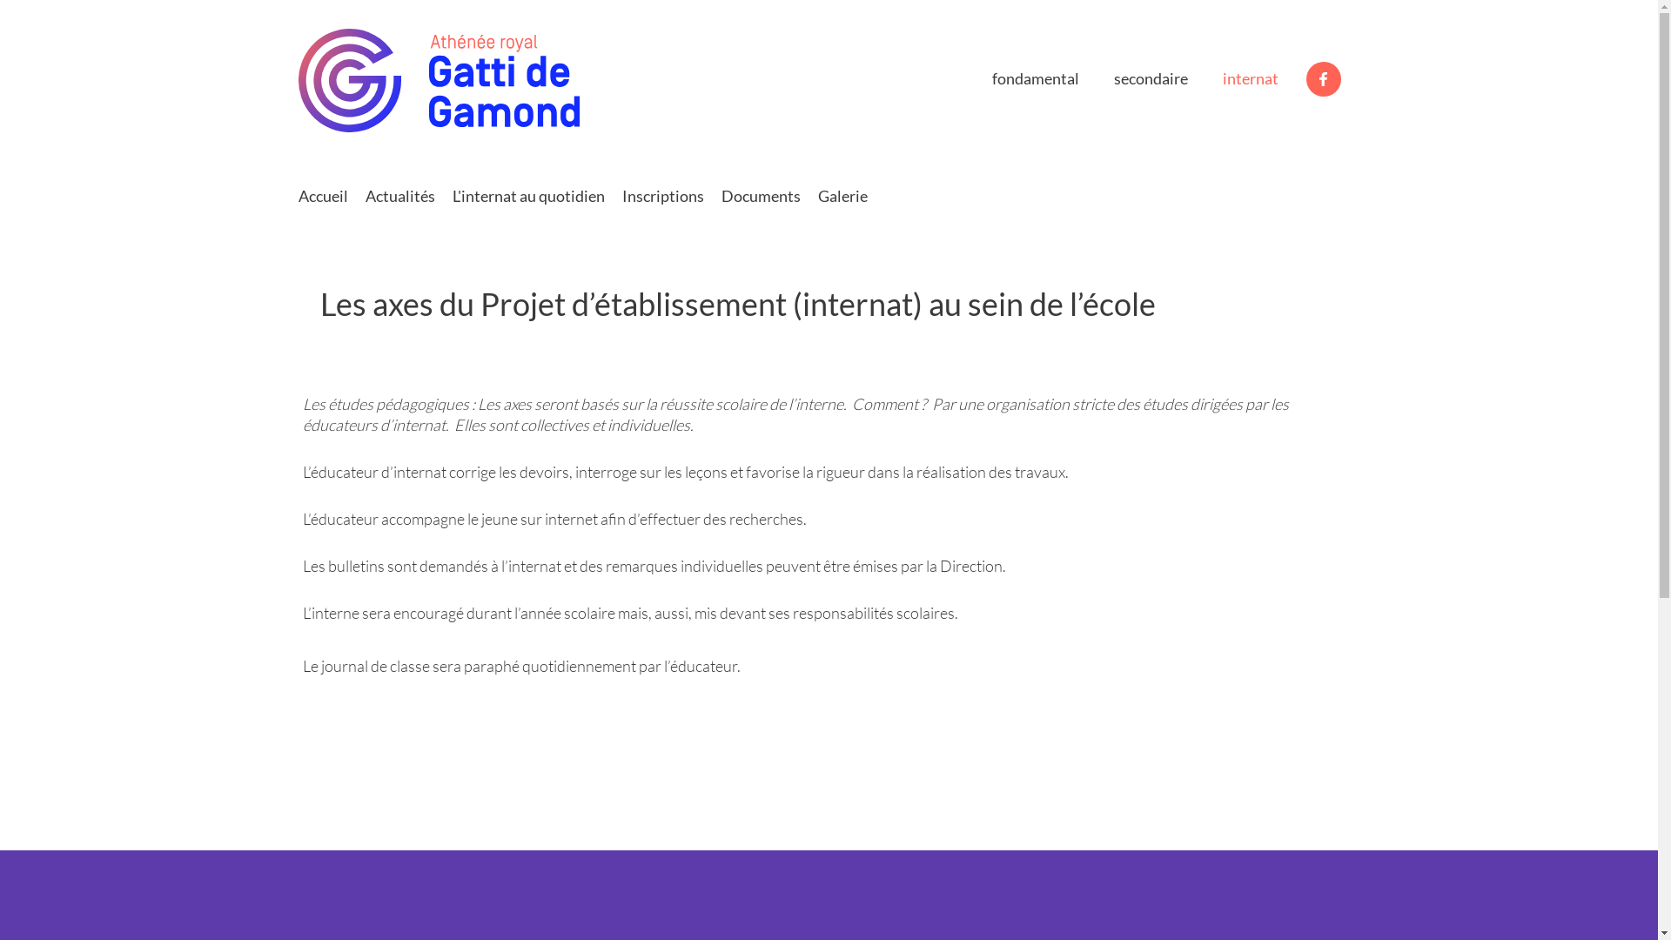  Describe the element at coordinates (659, 205) in the screenshot. I see `Inscriptions` at that location.